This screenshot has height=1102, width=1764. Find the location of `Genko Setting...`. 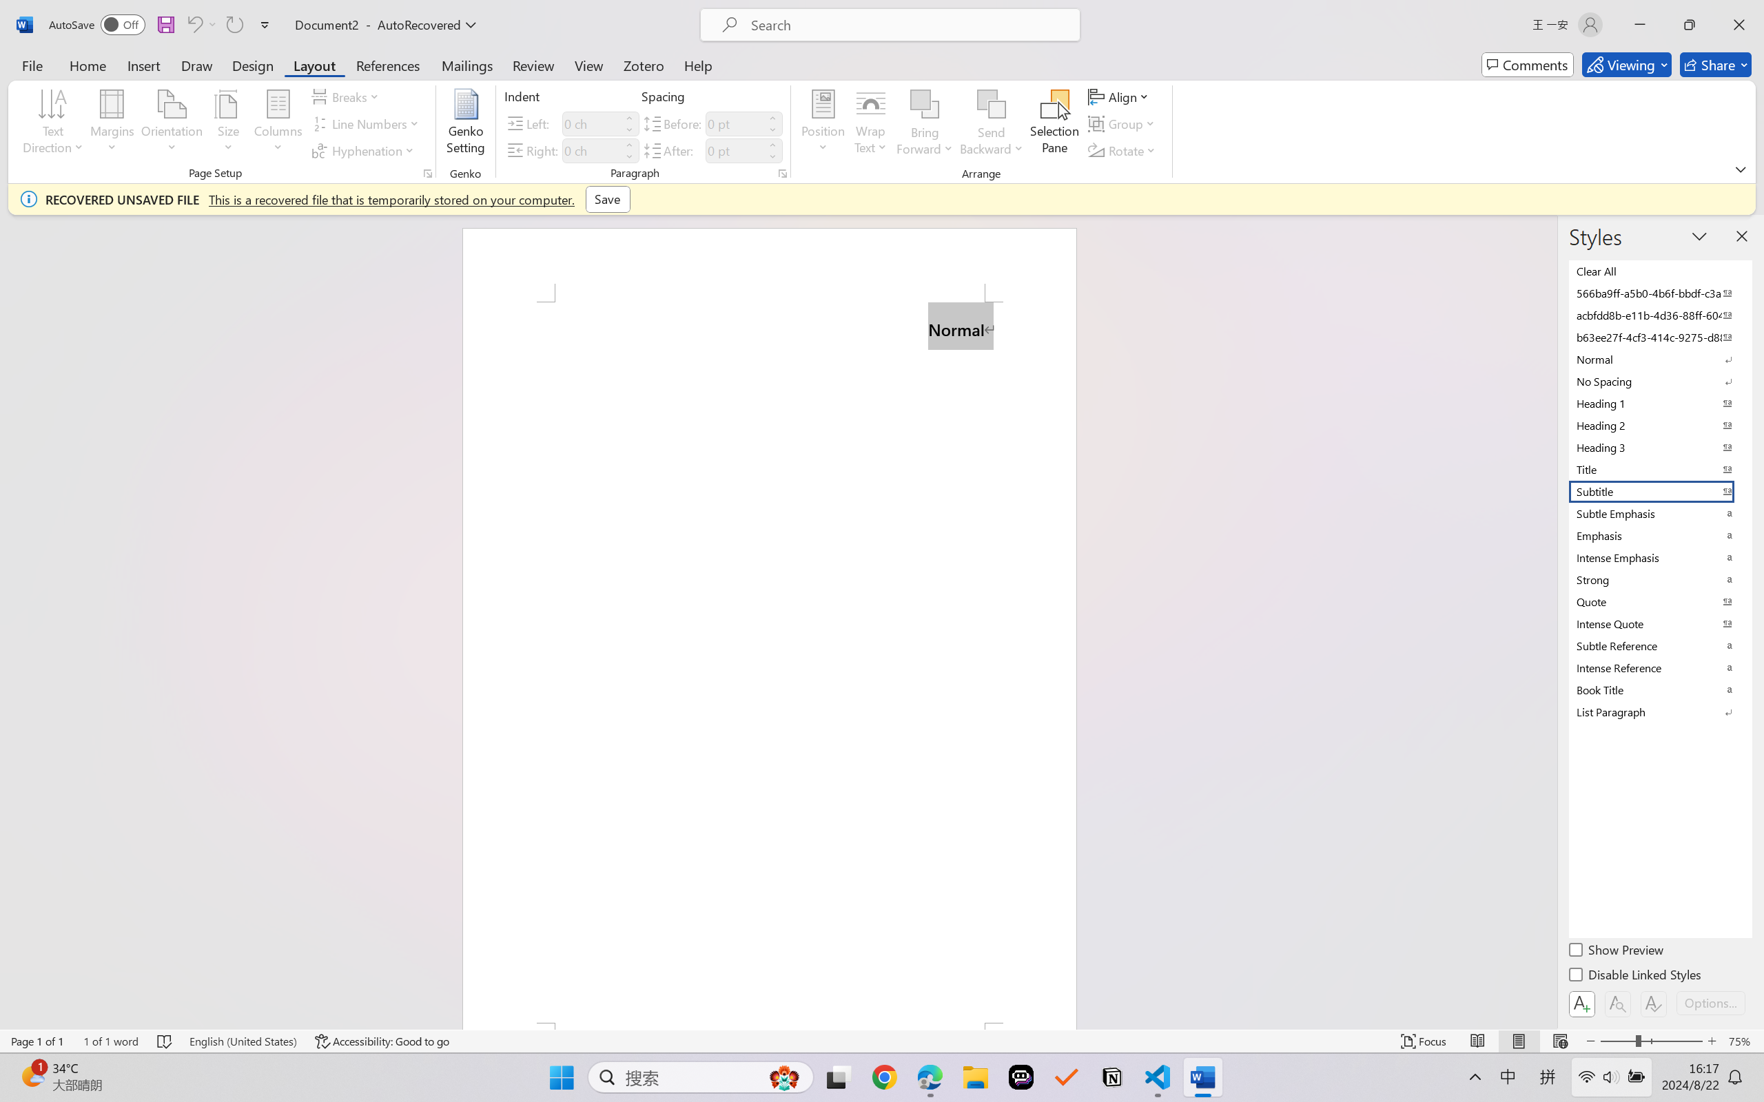

Genko Setting... is located at coordinates (466, 124).